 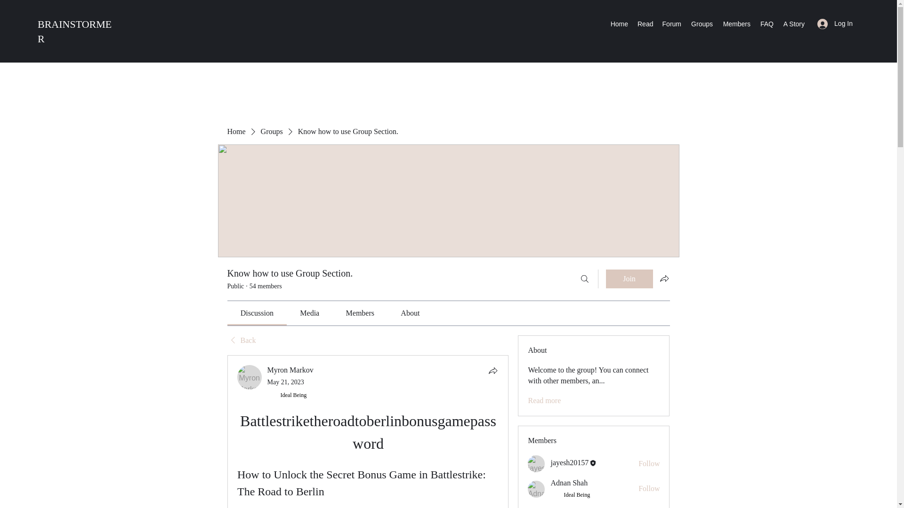 What do you see at coordinates (794, 24) in the screenshot?
I see `A Story` at bounding box center [794, 24].